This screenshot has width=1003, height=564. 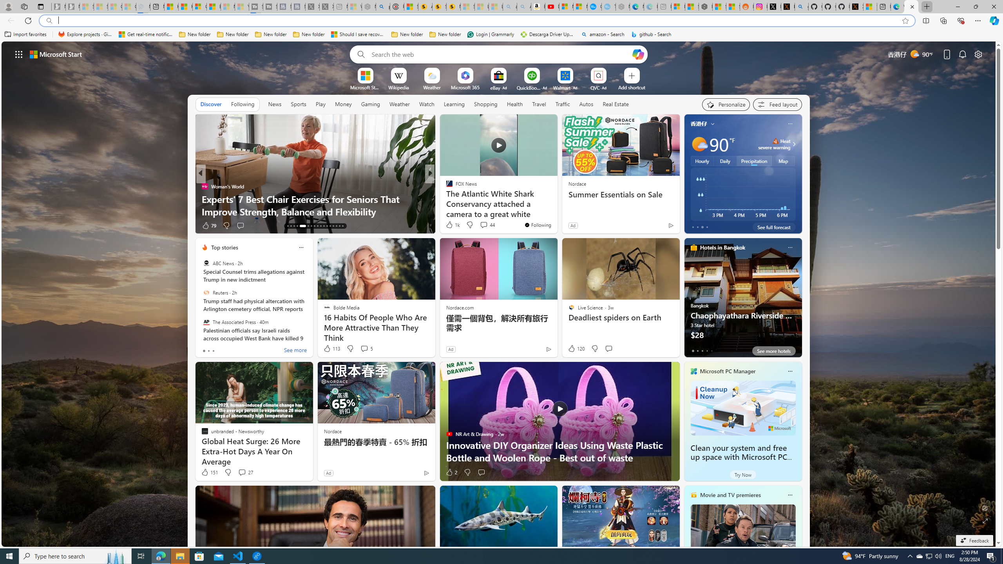 What do you see at coordinates (777, 104) in the screenshot?
I see `Feed settings` at bounding box center [777, 104].